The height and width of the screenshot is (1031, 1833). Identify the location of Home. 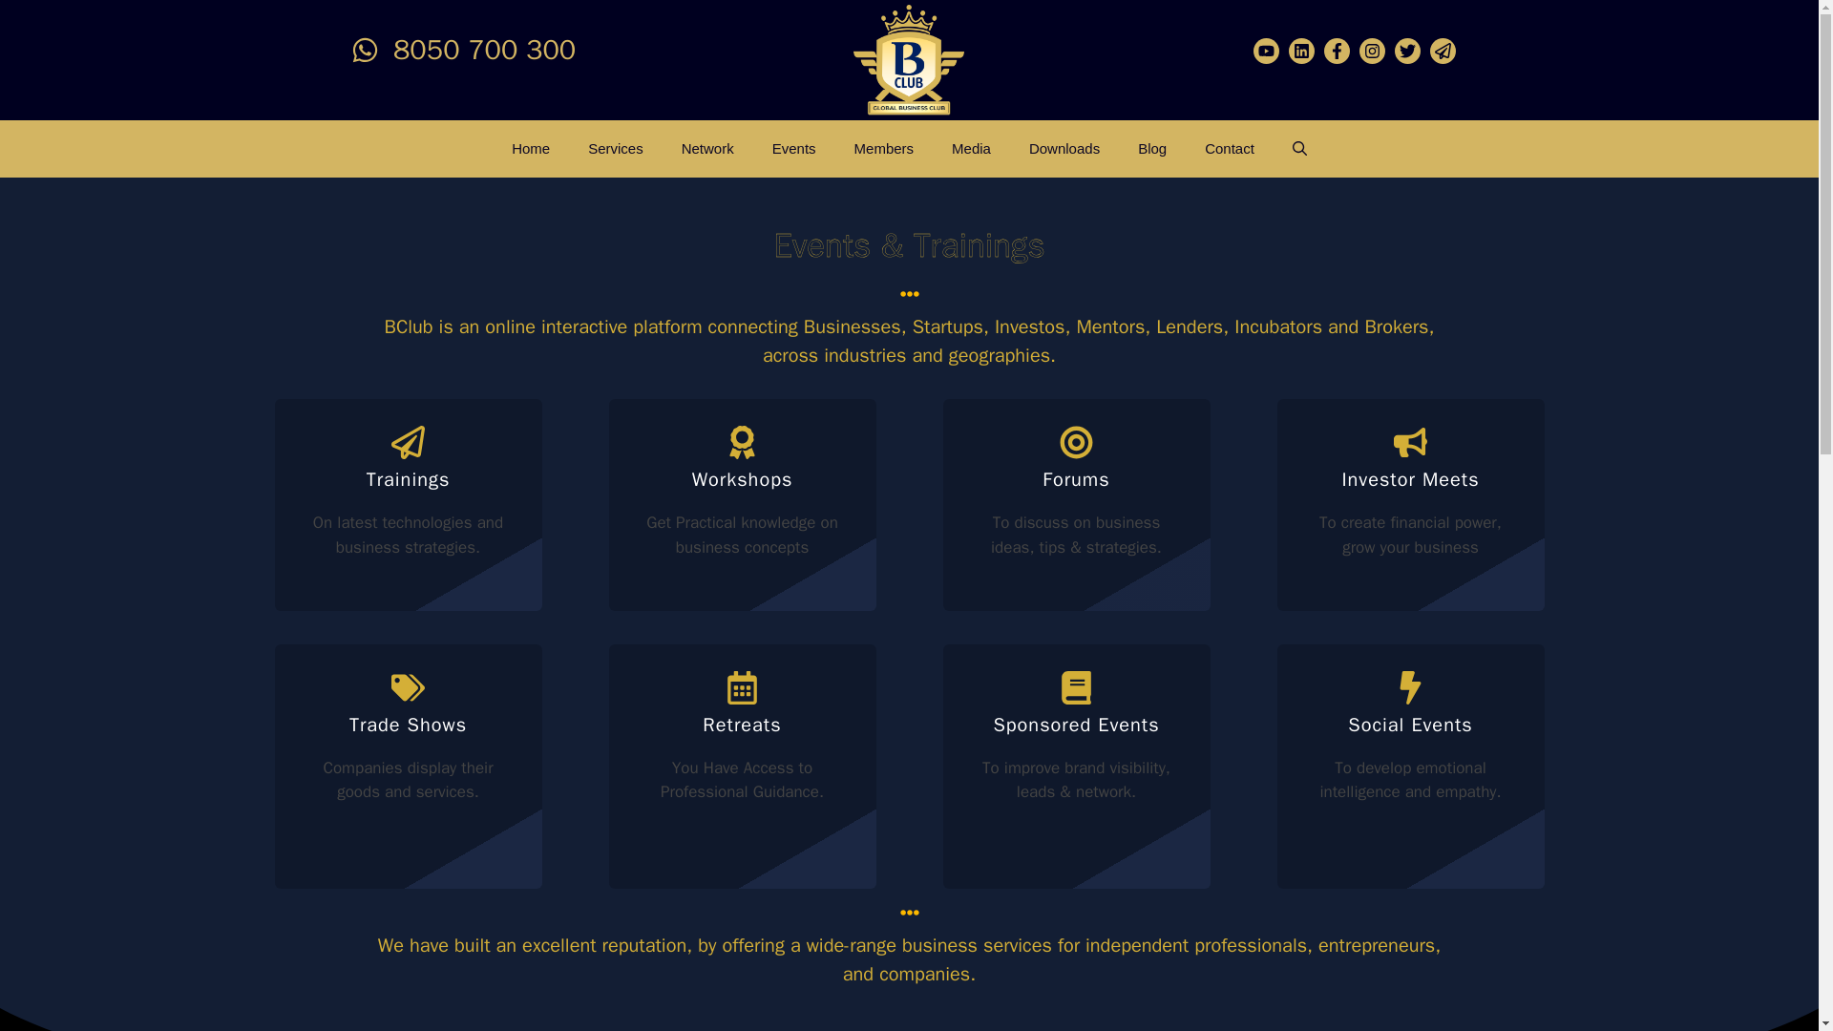
(531, 149).